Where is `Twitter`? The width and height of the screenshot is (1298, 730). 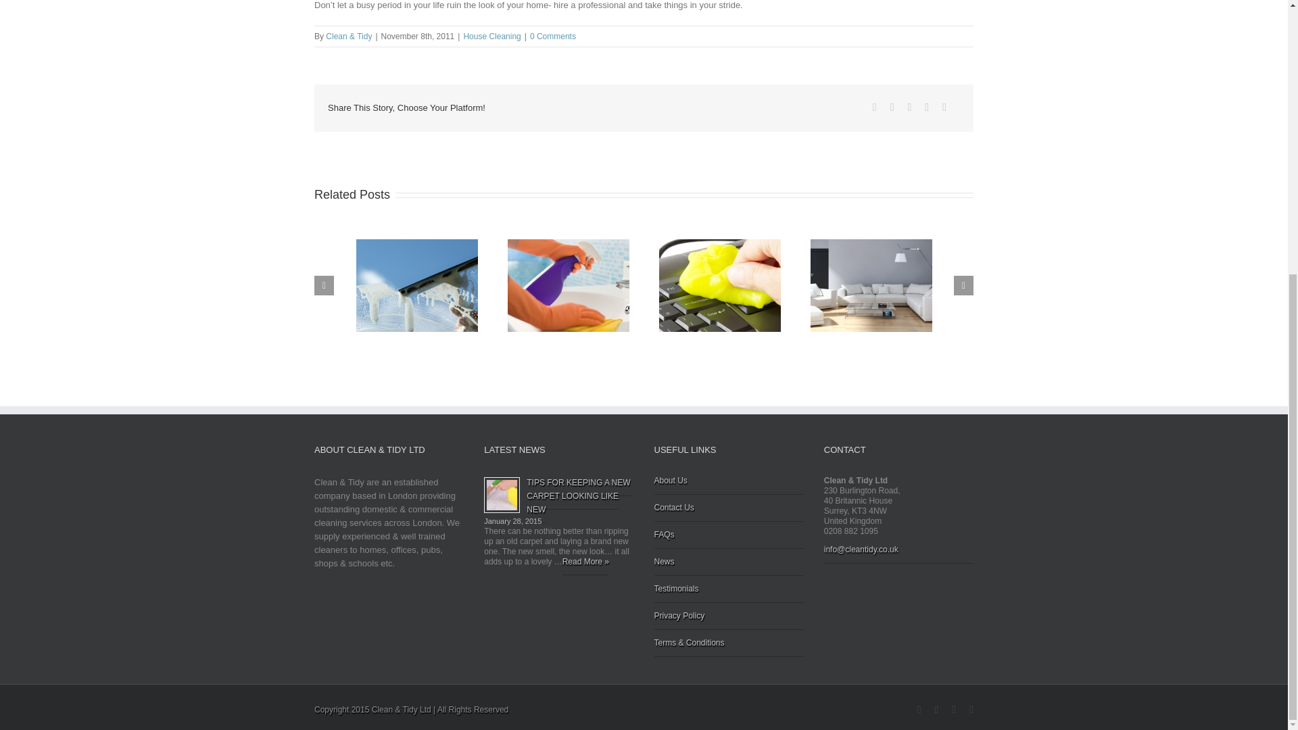
Twitter is located at coordinates (953, 710).